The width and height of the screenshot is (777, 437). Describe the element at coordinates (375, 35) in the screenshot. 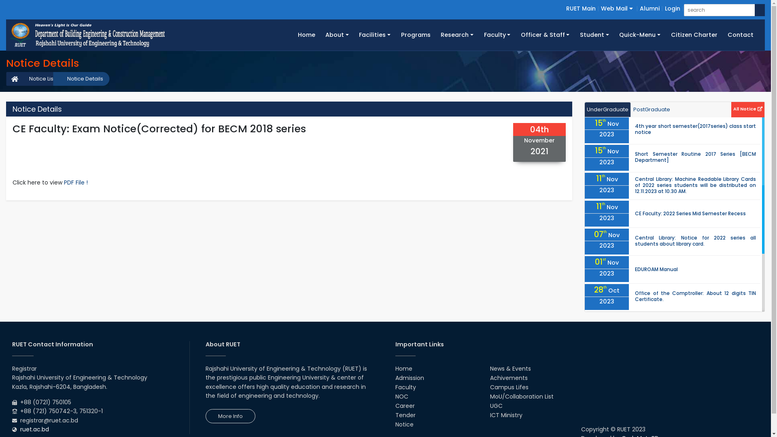

I see `Facilities` at that location.